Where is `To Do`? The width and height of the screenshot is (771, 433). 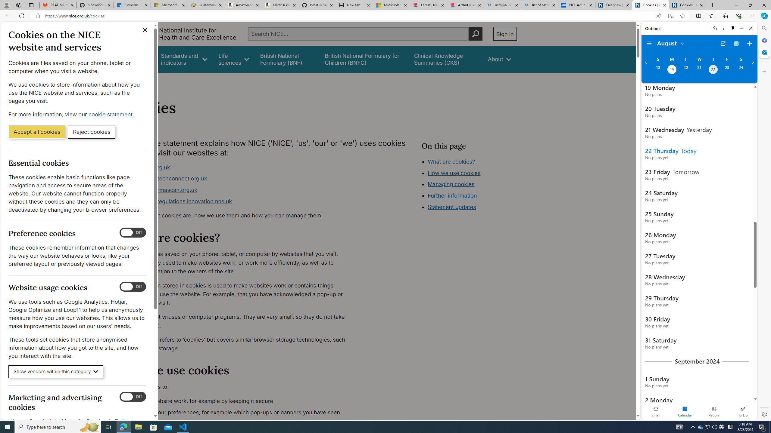
To Do is located at coordinates (743, 411).